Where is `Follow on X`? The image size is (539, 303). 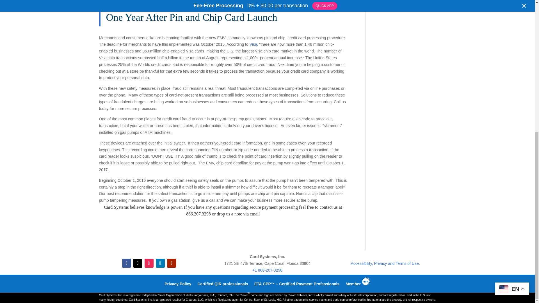
Follow on X is located at coordinates (138, 263).